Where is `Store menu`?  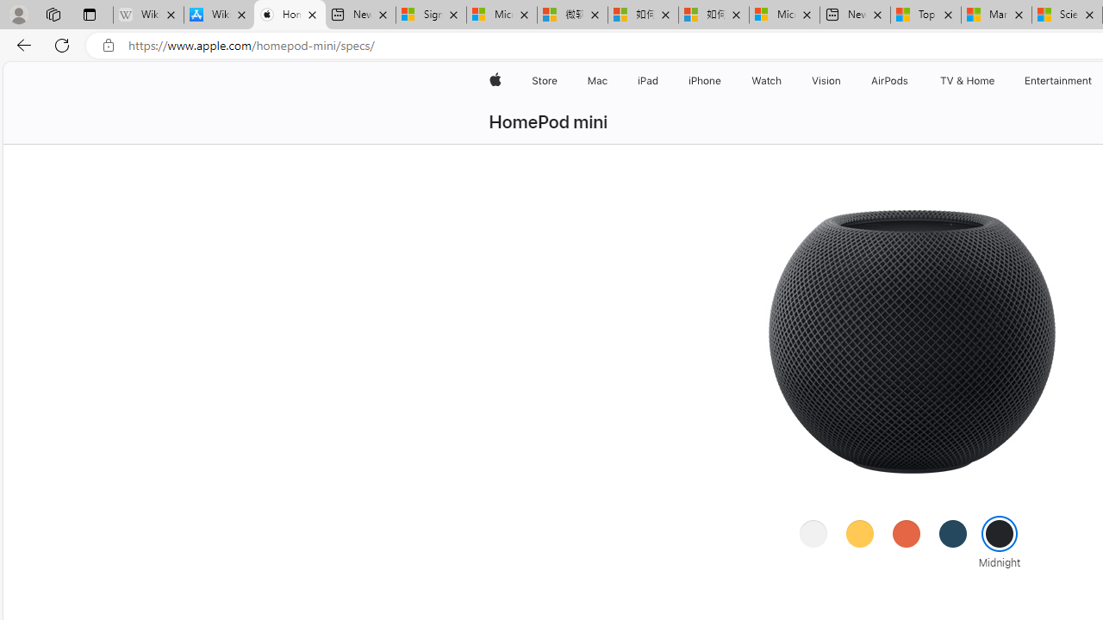 Store menu is located at coordinates (560, 81).